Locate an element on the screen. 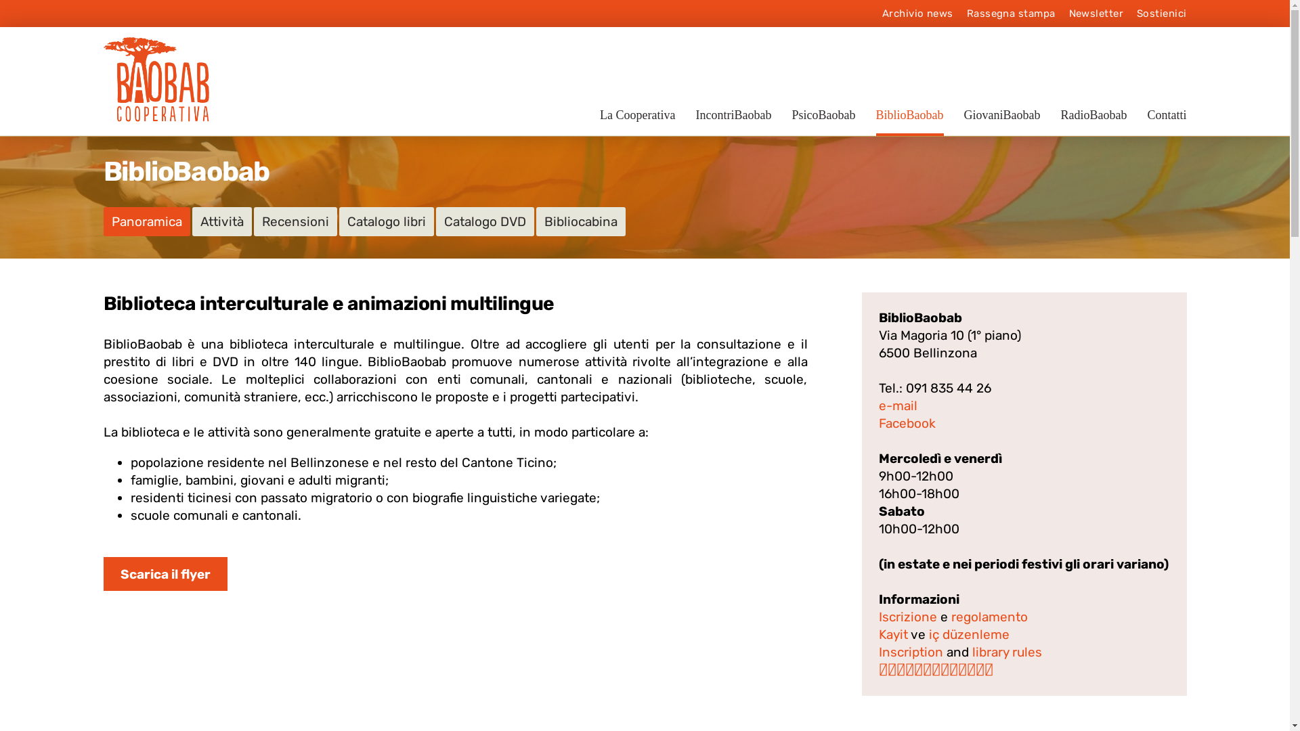 The width and height of the screenshot is (1300, 731). e-mail is located at coordinates (898, 406).